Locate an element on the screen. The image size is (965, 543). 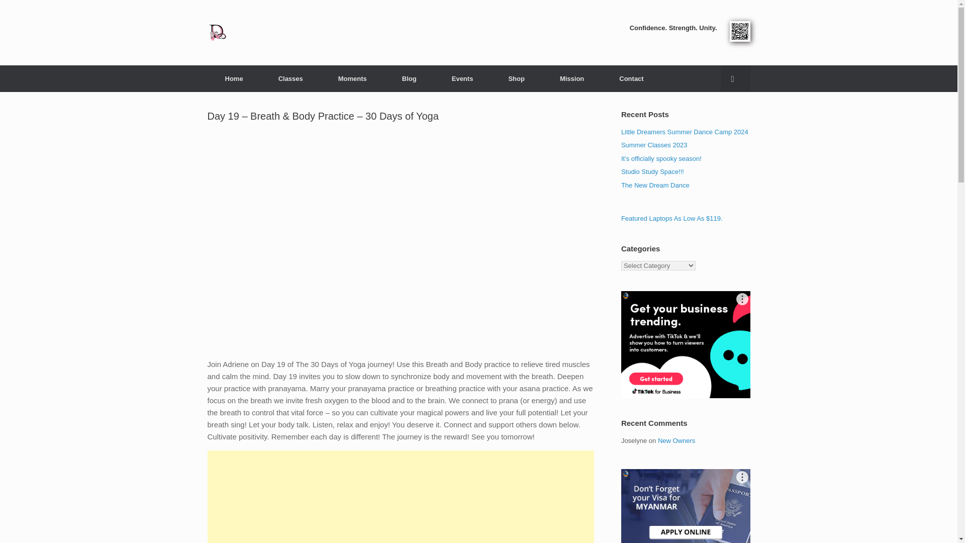
Blog is located at coordinates (409, 78).